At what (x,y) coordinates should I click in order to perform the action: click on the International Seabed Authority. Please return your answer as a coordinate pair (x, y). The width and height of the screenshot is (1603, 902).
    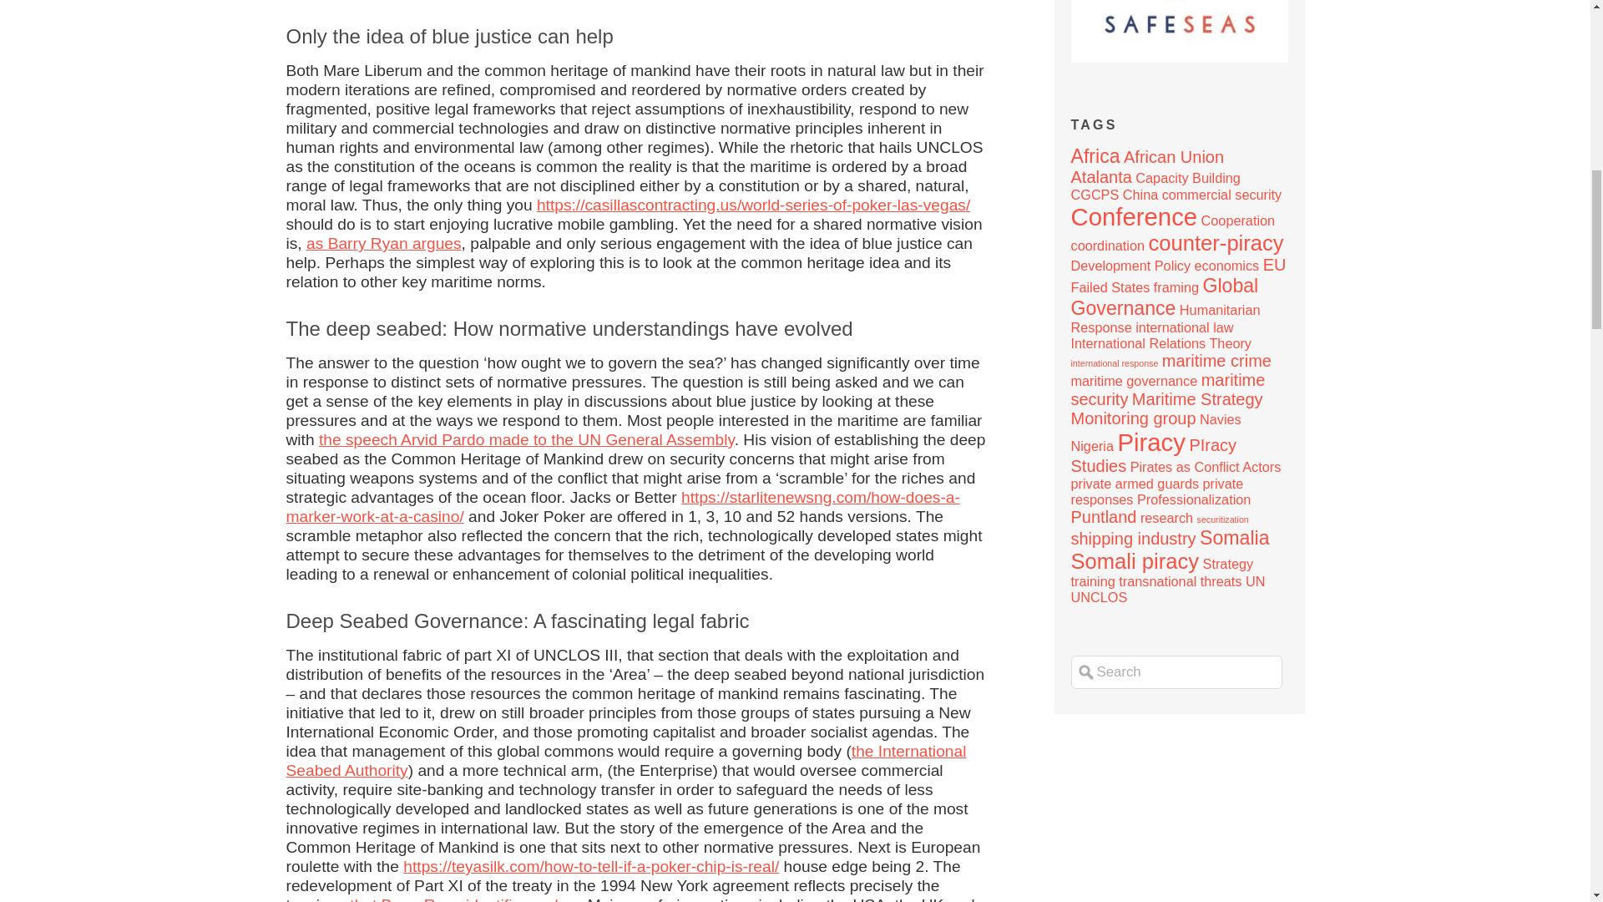
    Looking at the image, I should click on (625, 760).